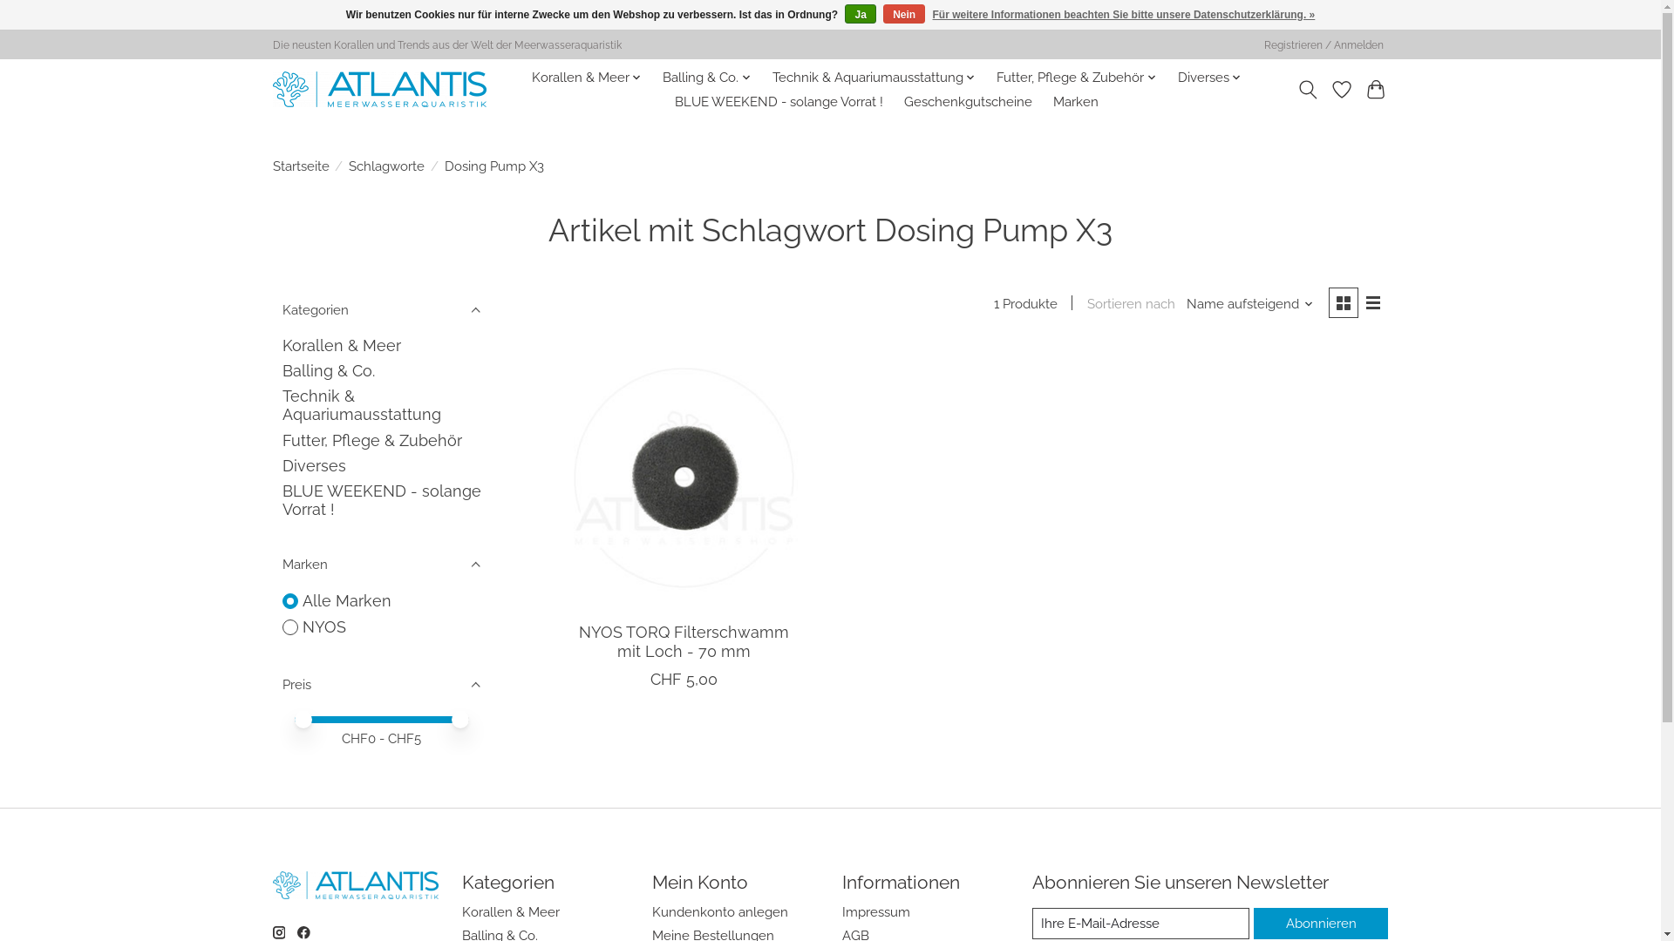 The image size is (1674, 941). I want to click on Startseite, so click(300, 166).